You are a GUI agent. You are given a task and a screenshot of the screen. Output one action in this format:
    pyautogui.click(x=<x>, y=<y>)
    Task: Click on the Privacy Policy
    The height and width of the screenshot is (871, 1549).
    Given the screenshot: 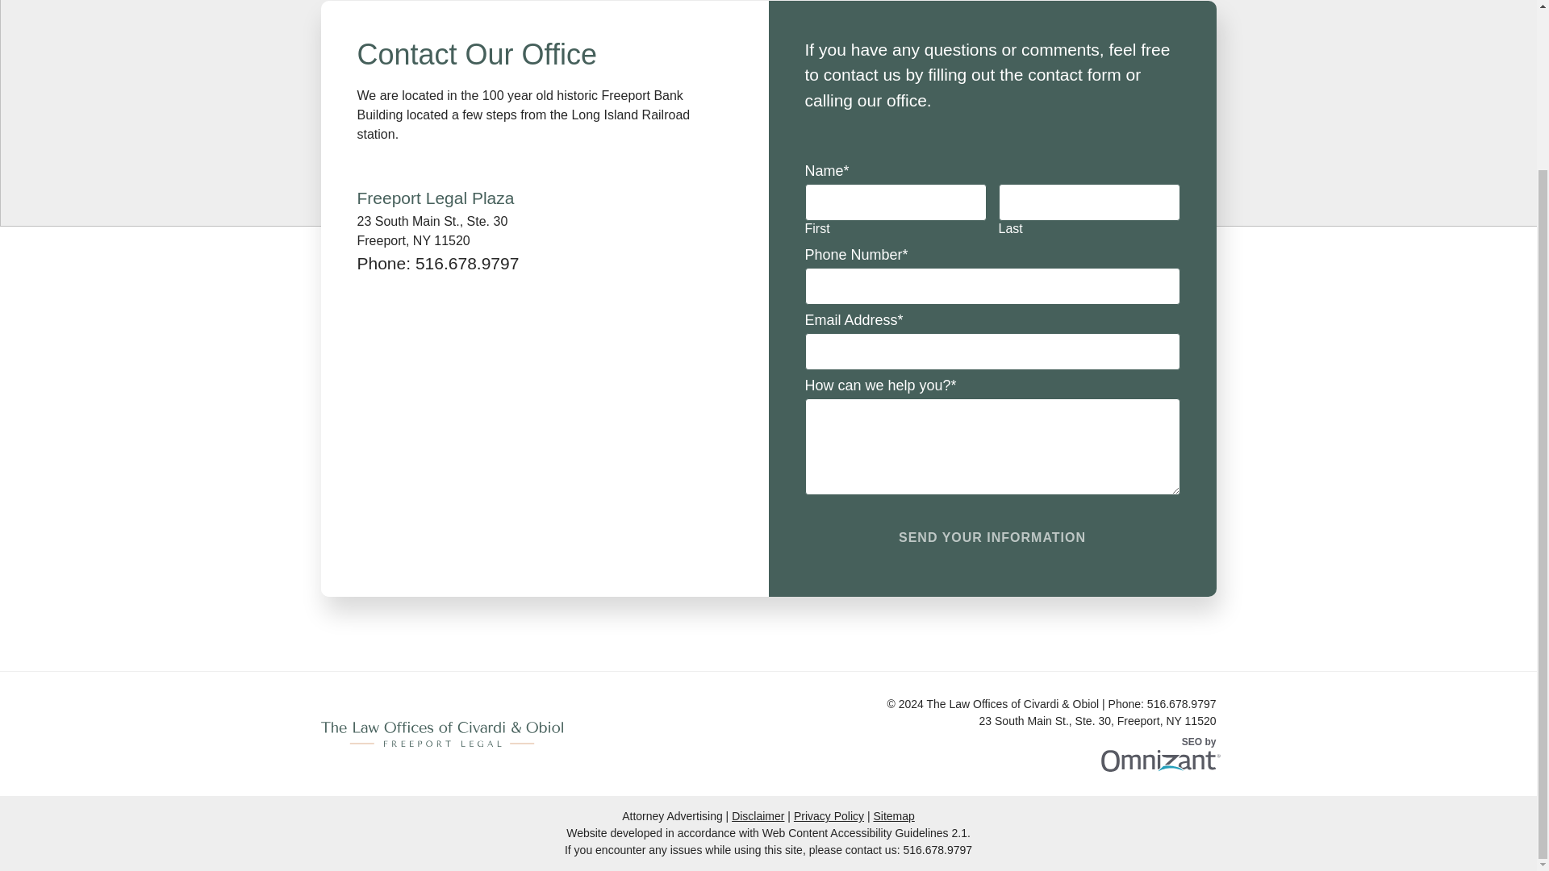 What is the action you would take?
    pyautogui.click(x=992, y=537)
    